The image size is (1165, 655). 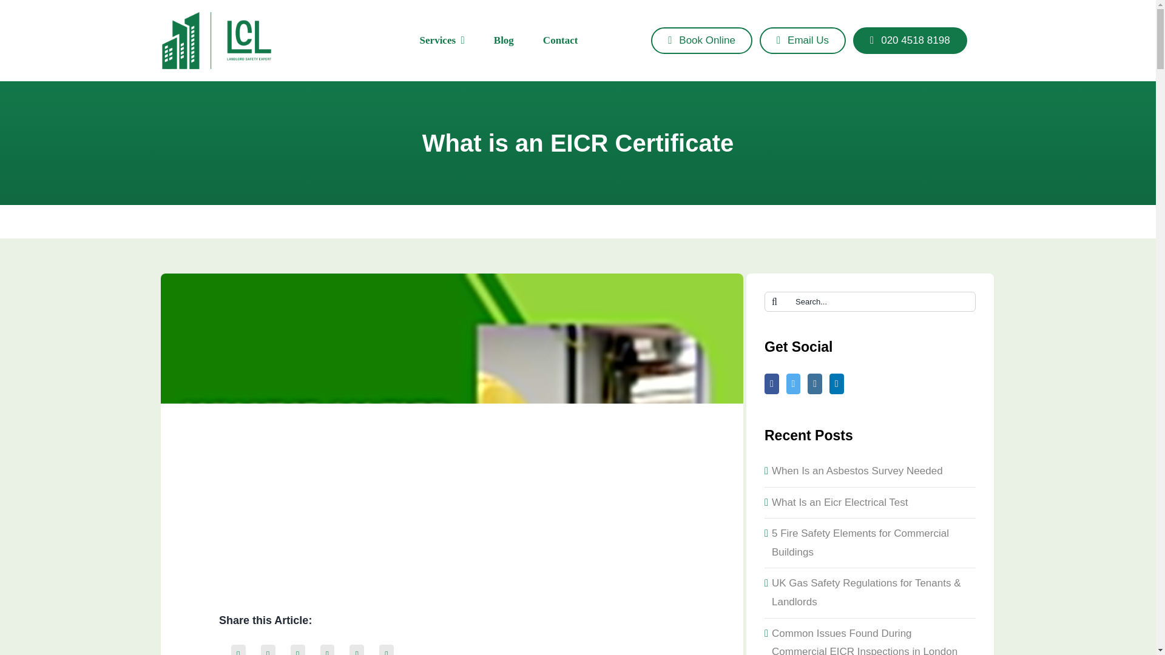 What do you see at coordinates (802, 40) in the screenshot?
I see `Email Us` at bounding box center [802, 40].